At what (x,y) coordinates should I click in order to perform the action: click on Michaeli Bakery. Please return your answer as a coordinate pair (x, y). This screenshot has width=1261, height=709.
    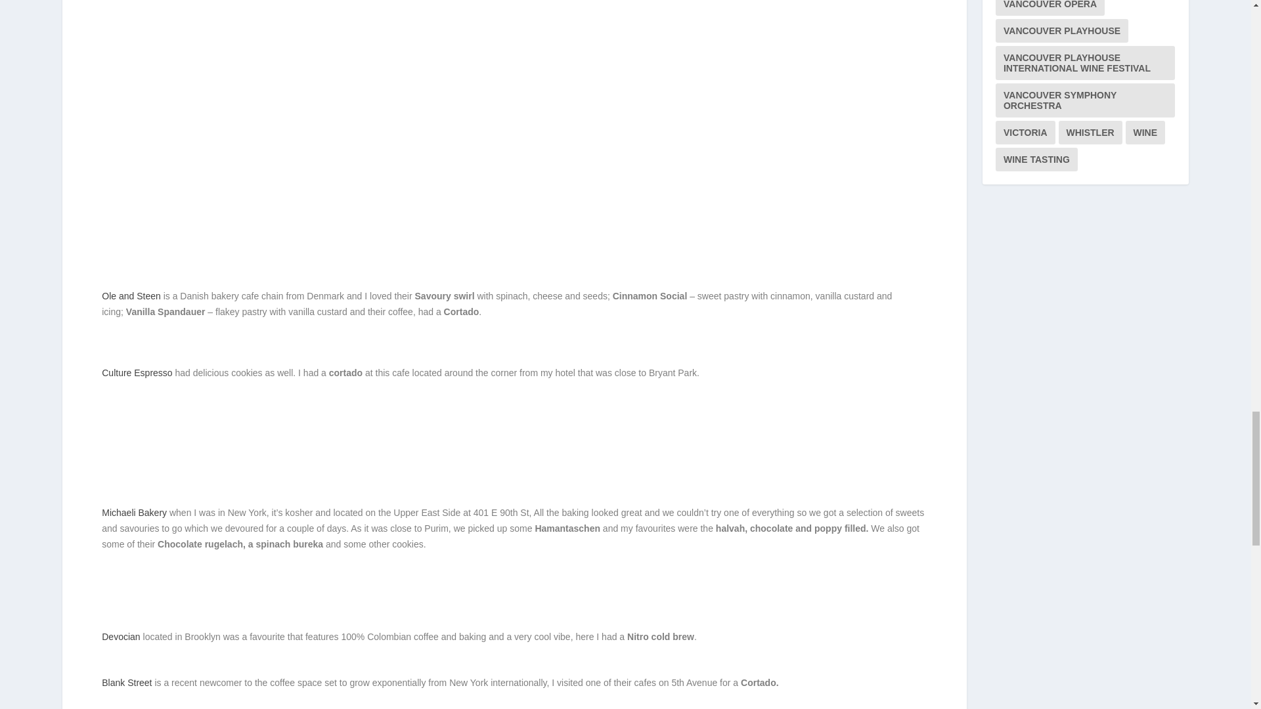
    Looking at the image, I should click on (134, 513).